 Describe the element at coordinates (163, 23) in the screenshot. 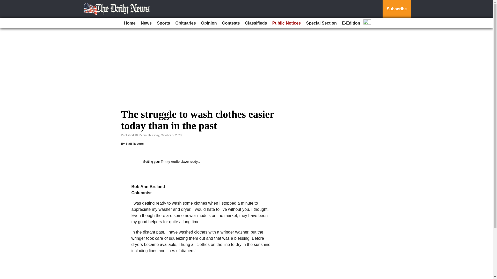

I see `Sports` at that location.